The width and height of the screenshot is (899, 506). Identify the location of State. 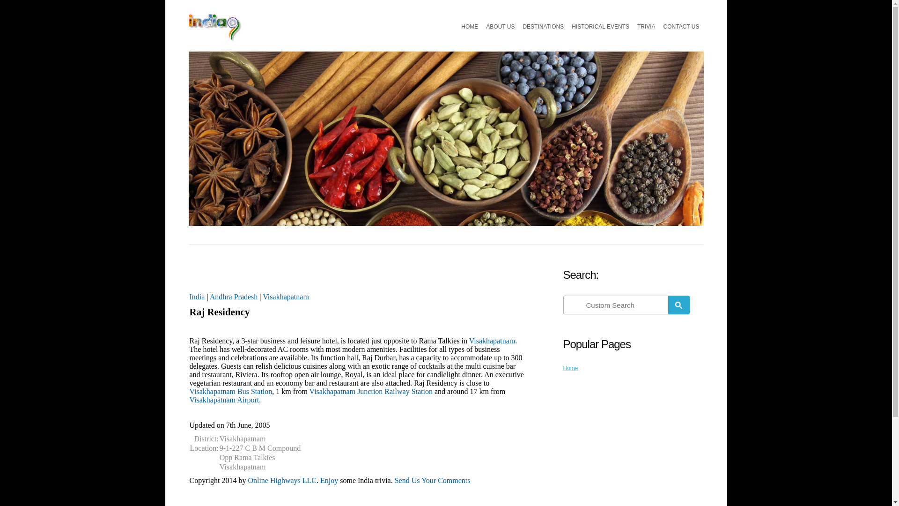
(234, 297).